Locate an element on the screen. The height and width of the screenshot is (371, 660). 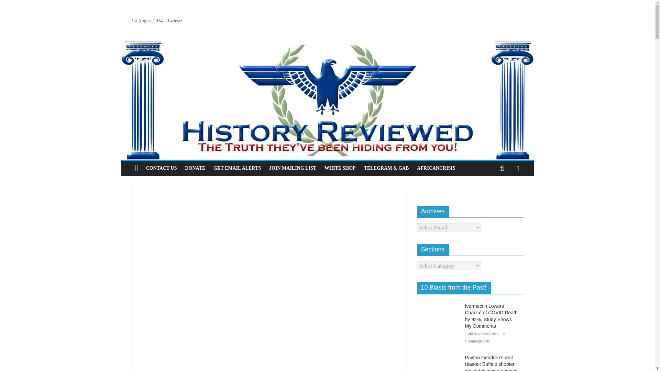
WHITE SHOP is located at coordinates (340, 168).